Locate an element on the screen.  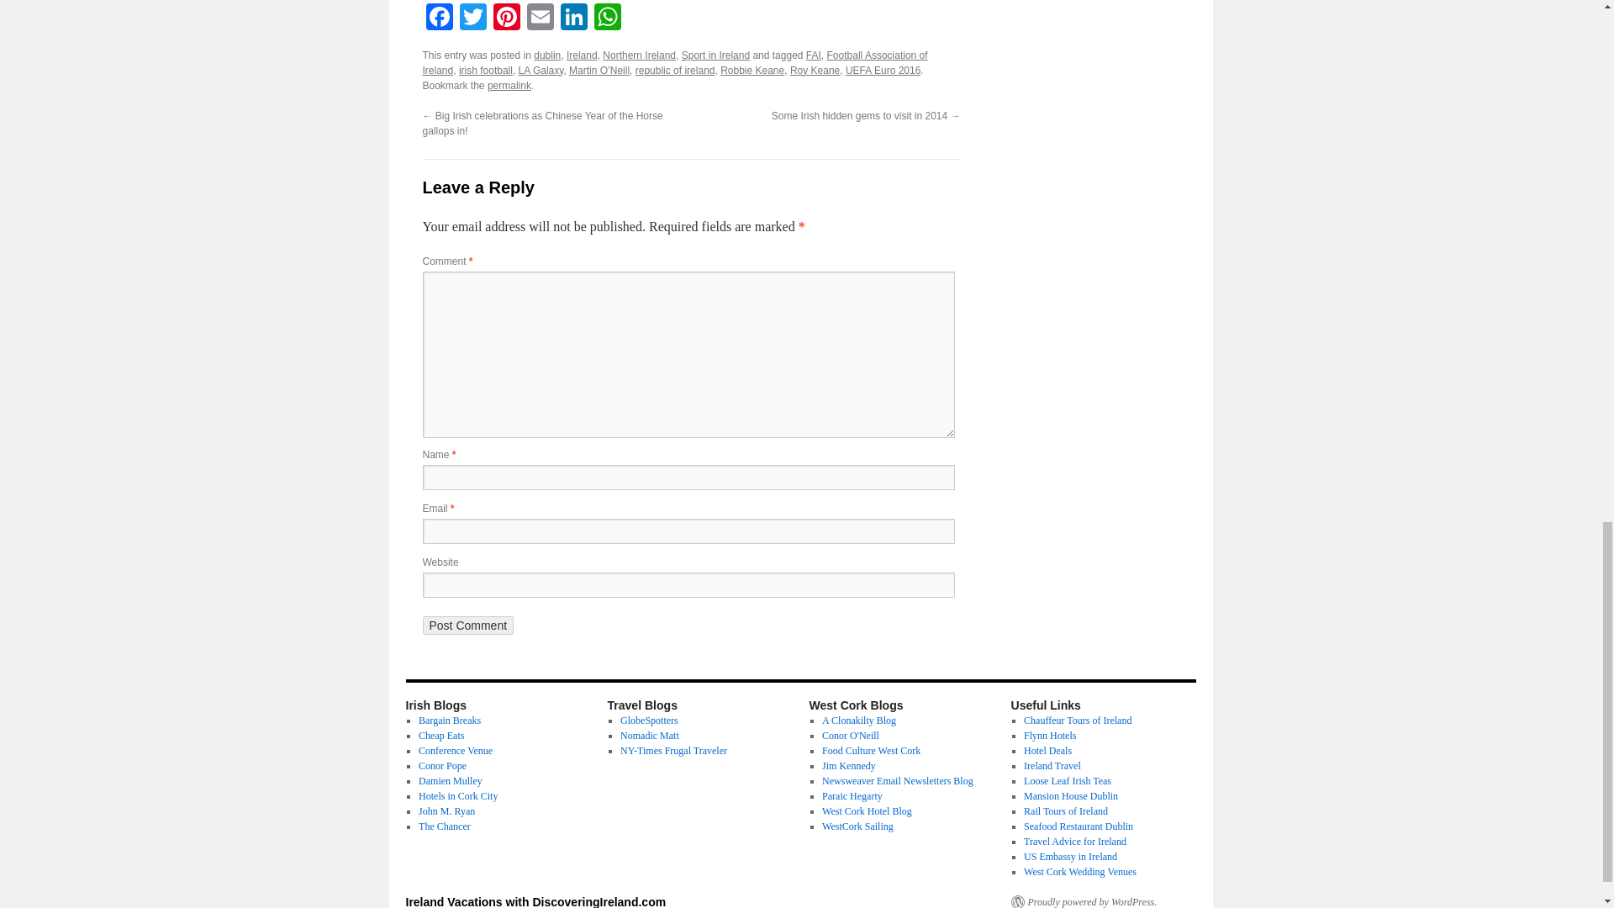
Facebook is located at coordinates (438, 18).